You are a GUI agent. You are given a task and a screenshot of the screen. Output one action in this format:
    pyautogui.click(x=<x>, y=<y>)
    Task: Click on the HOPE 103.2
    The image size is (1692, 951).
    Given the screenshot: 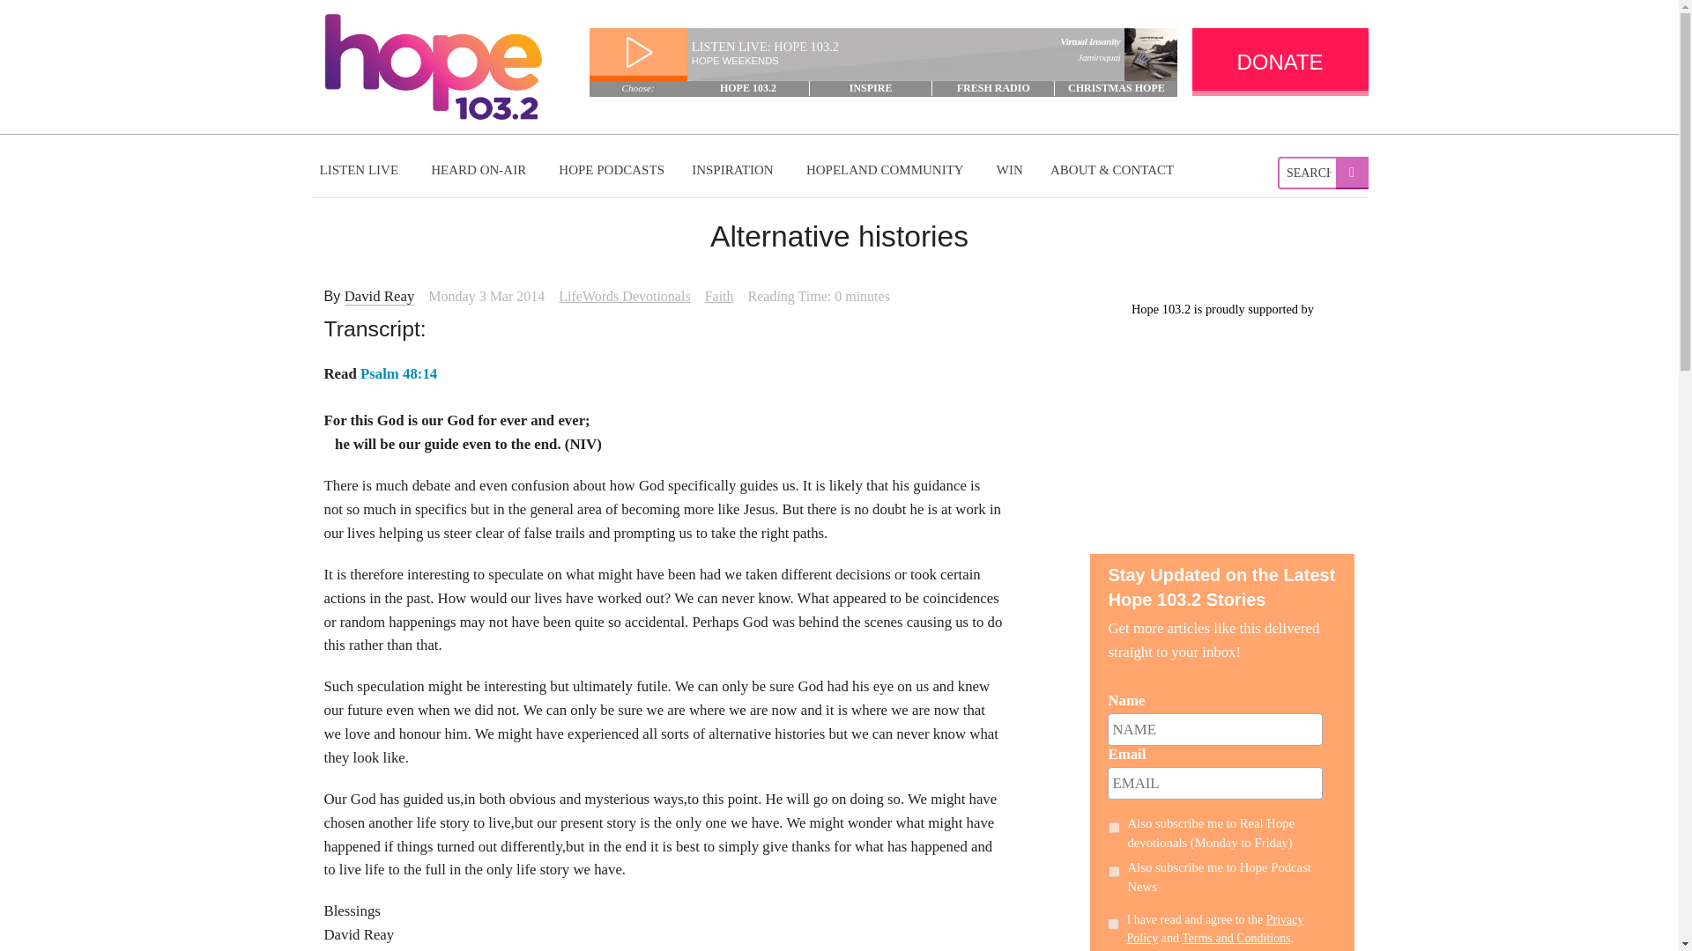 What is the action you would take?
    pyautogui.click(x=748, y=88)
    